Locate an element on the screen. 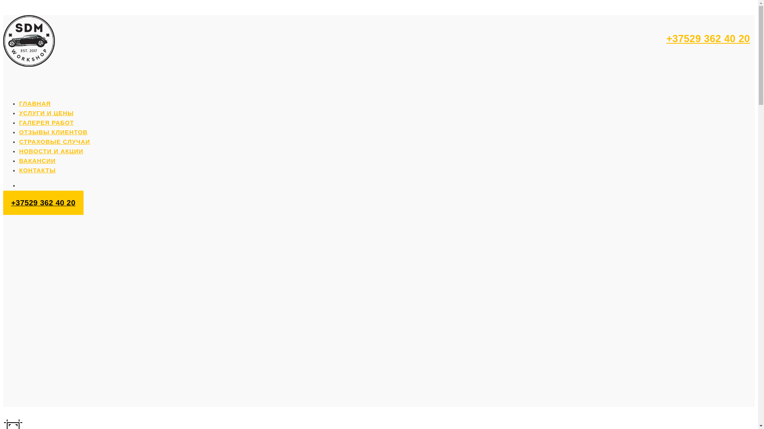 This screenshot has width=764, height=429. +37529 362 40 20 is located at coordinates (708, 39).